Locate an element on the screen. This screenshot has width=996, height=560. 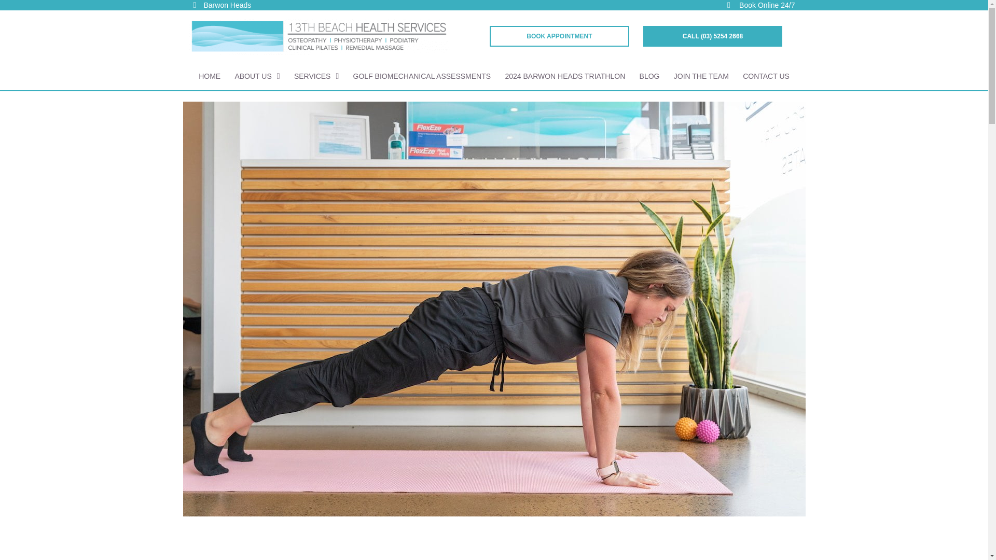
ABOUT US is located at coordinates (257, 76).